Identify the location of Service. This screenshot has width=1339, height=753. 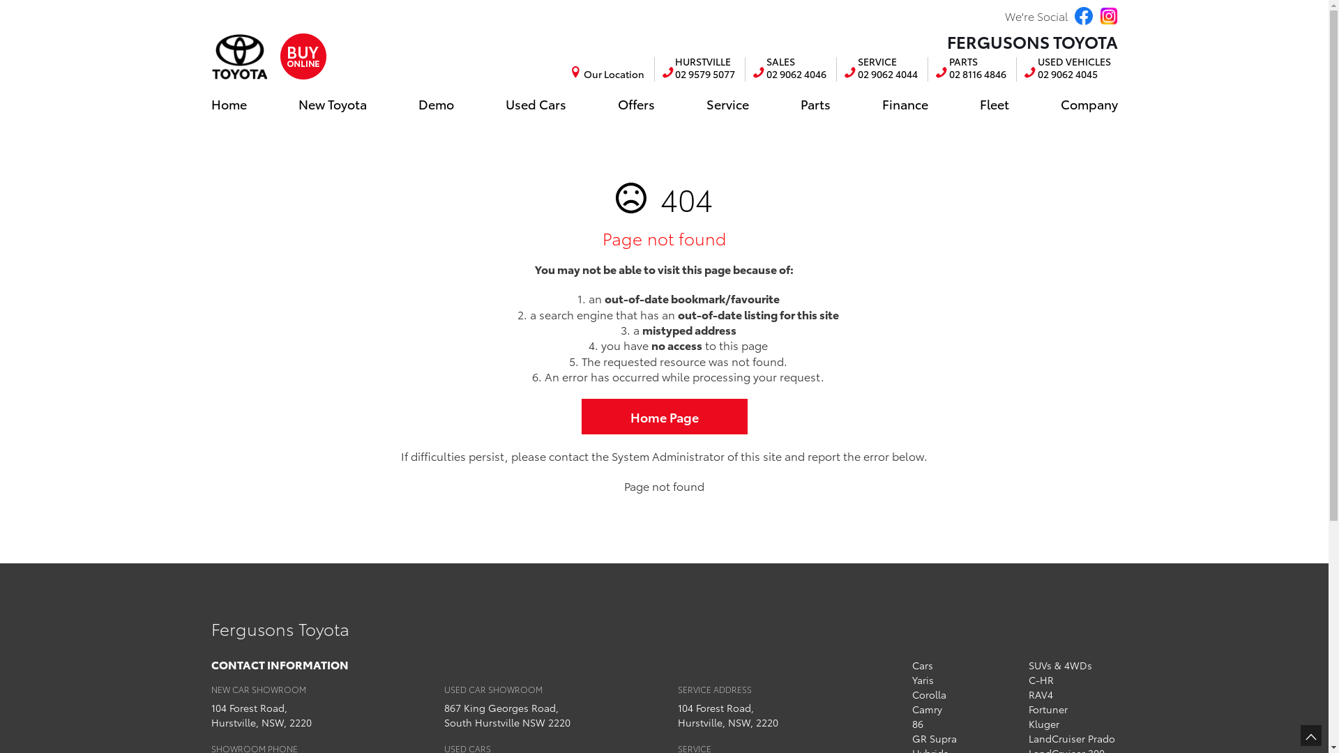
(727, 104).